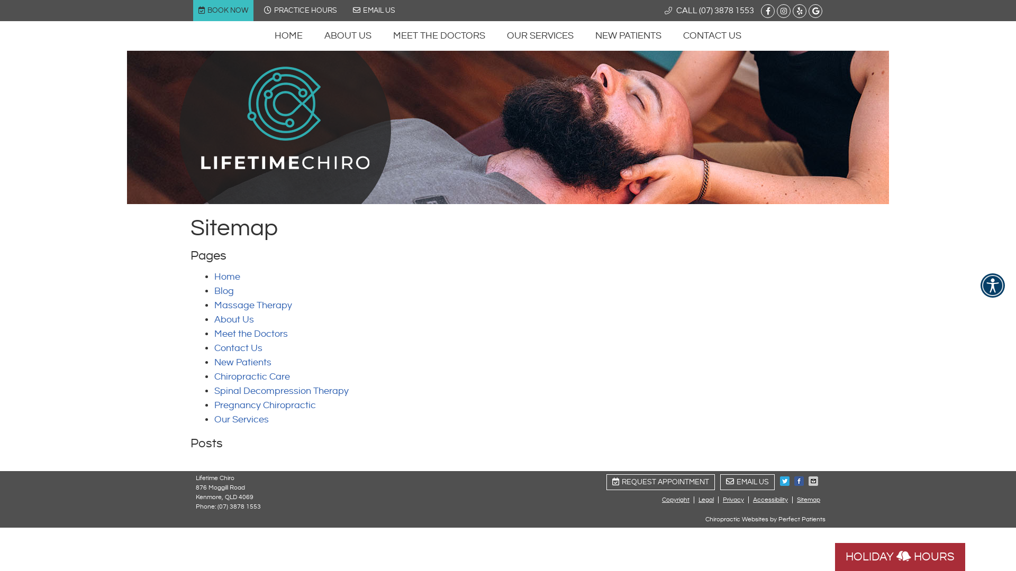  Describe the element at coordinates (252, 376) in the screenshot. I see `Chiropractic Care` at that location.